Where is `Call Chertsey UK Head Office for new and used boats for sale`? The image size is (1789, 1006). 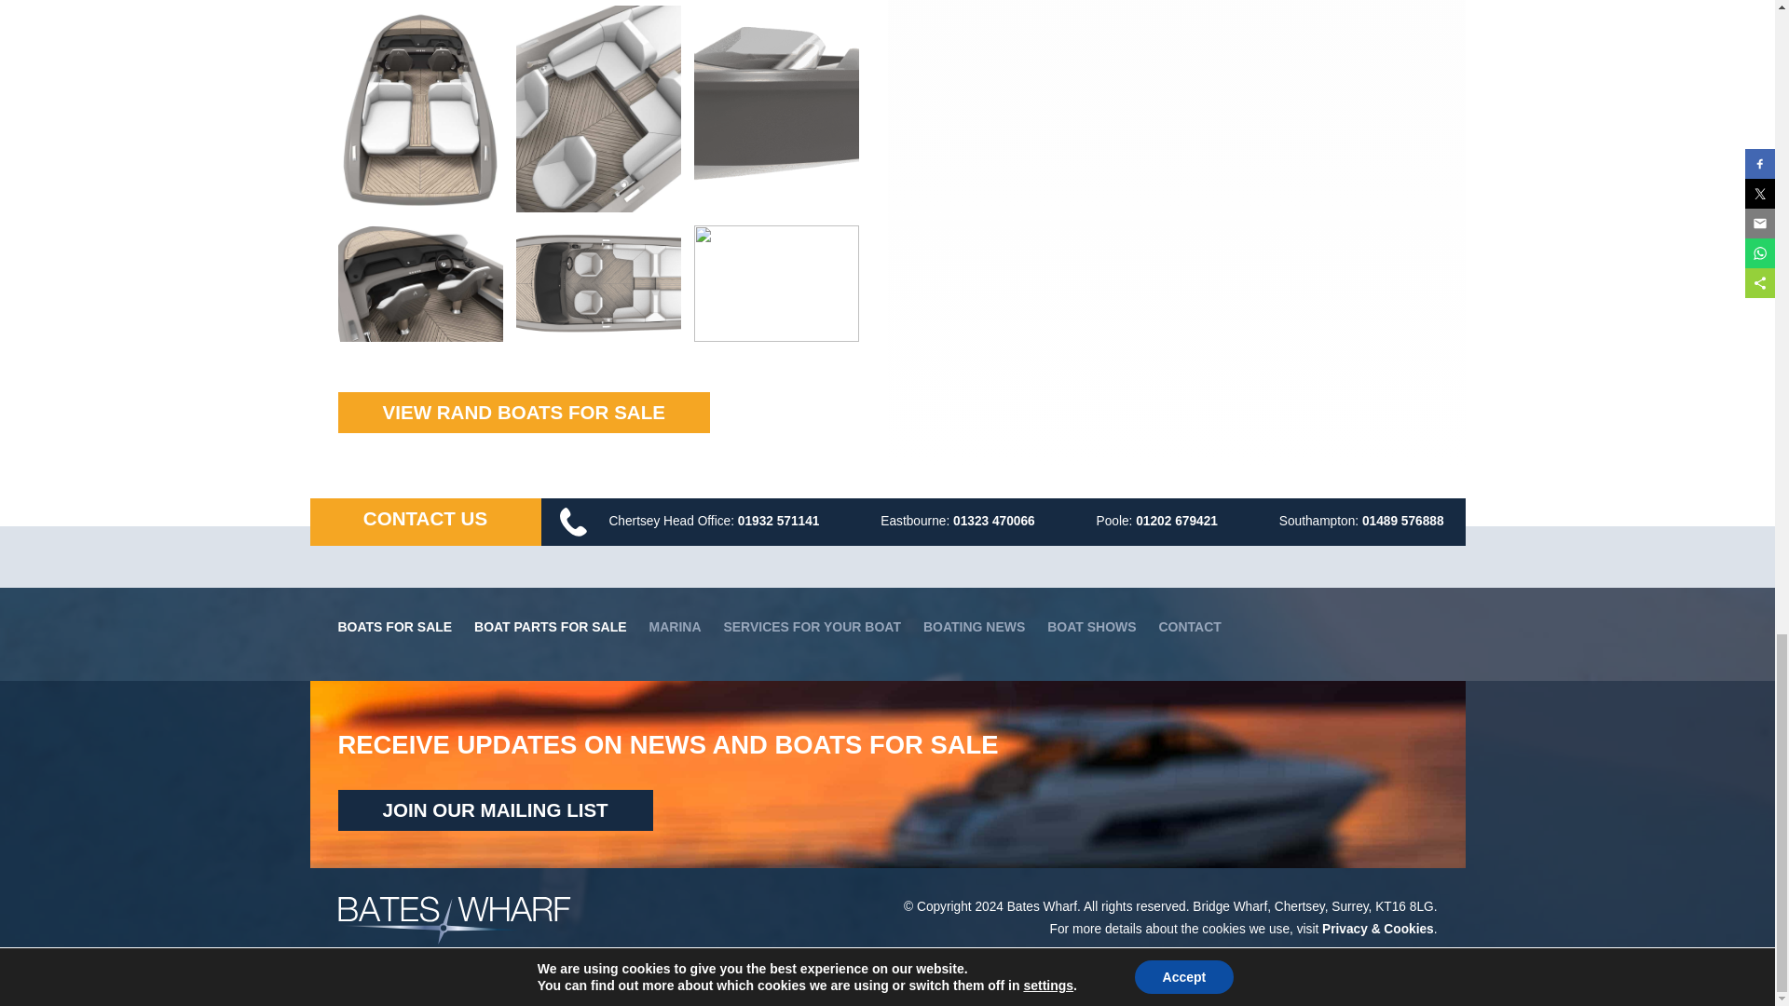
Call Chertsey UK Head Office for new and used boats for sale is located at coordinates (778, 521).